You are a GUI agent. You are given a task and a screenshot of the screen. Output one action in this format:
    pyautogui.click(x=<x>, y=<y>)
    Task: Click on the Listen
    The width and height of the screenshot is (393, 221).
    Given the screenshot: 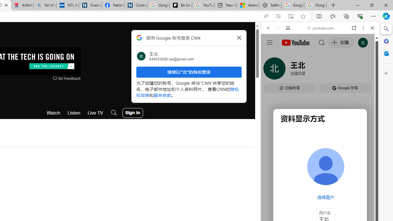 What is the action you would take?
    pyautogui.click(x=74, y=113)
    